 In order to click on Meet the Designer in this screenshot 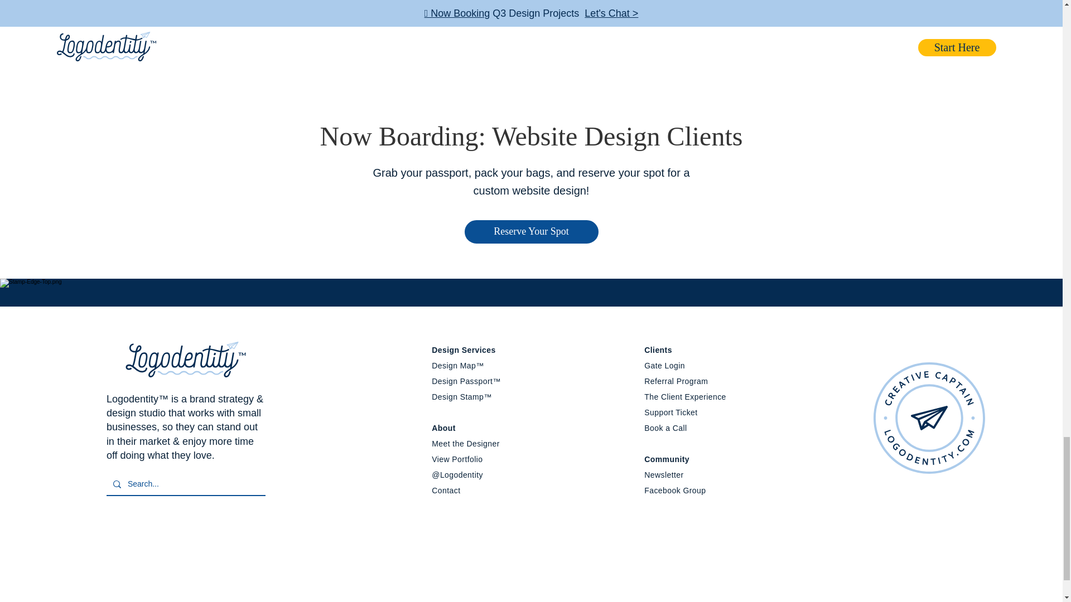, I will do `click(465, 444)`.